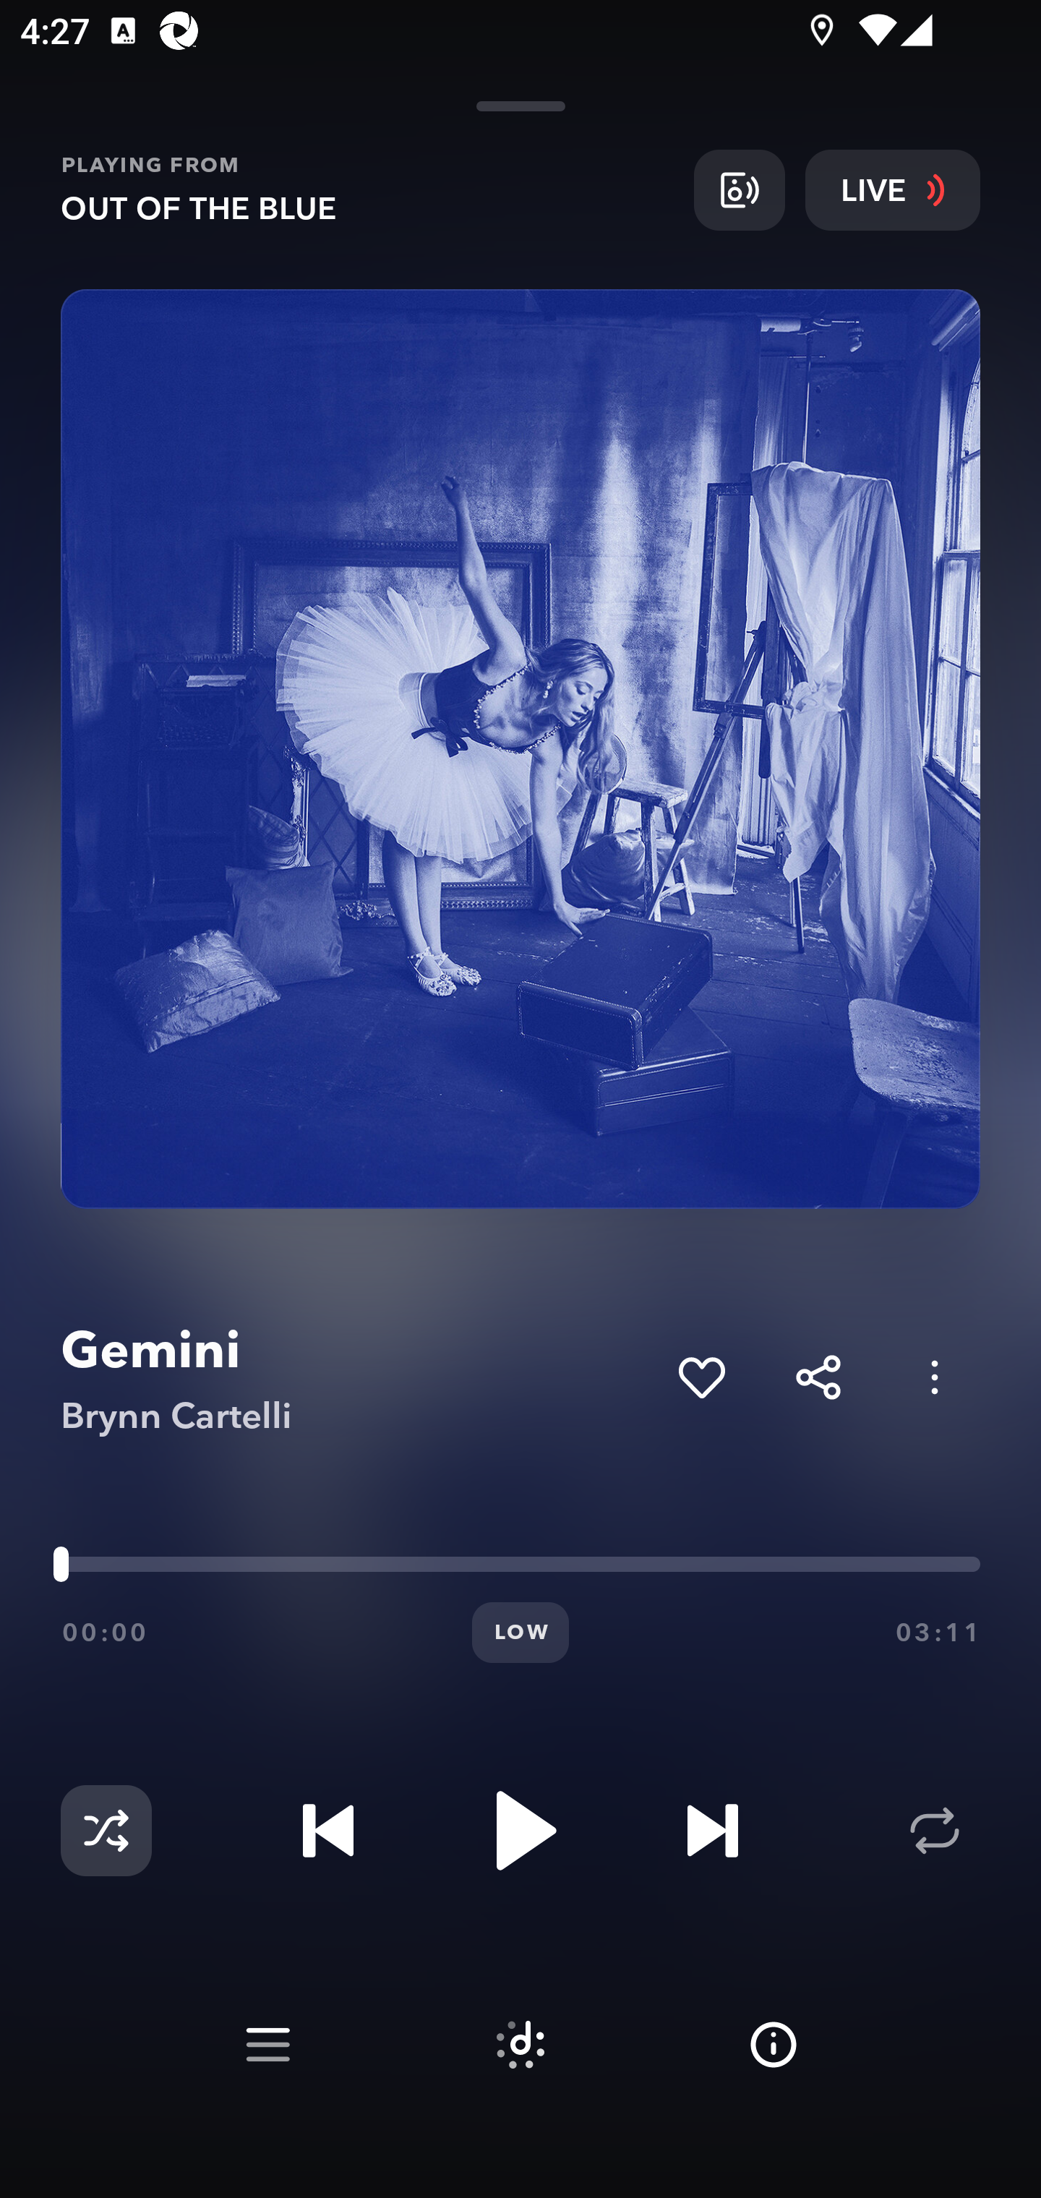 This screenshot has height=2198, width=1041. I want to click on Add to My Collection, so click(701, 1377).